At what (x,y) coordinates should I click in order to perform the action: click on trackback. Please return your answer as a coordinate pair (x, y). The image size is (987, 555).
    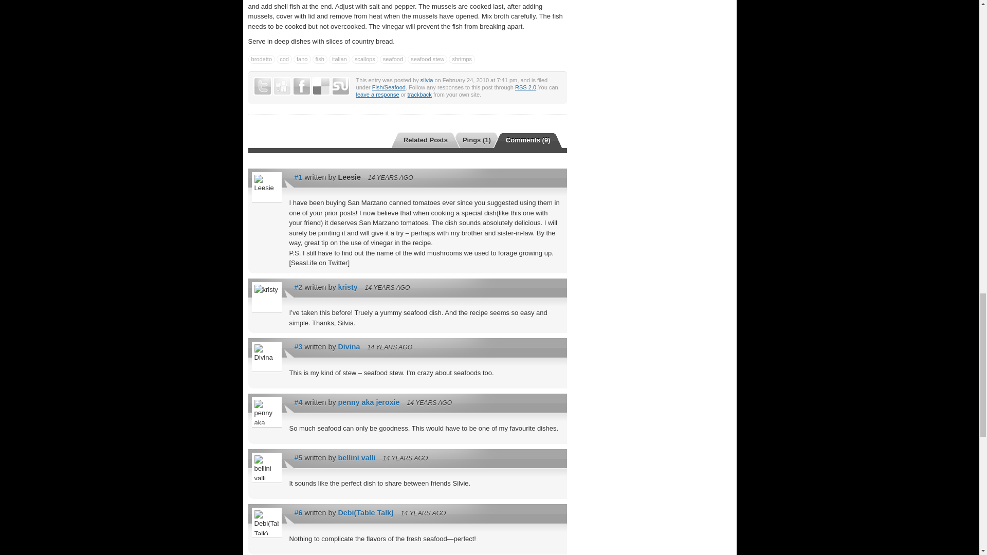
    Looking at the image, I should click on (419, 95).